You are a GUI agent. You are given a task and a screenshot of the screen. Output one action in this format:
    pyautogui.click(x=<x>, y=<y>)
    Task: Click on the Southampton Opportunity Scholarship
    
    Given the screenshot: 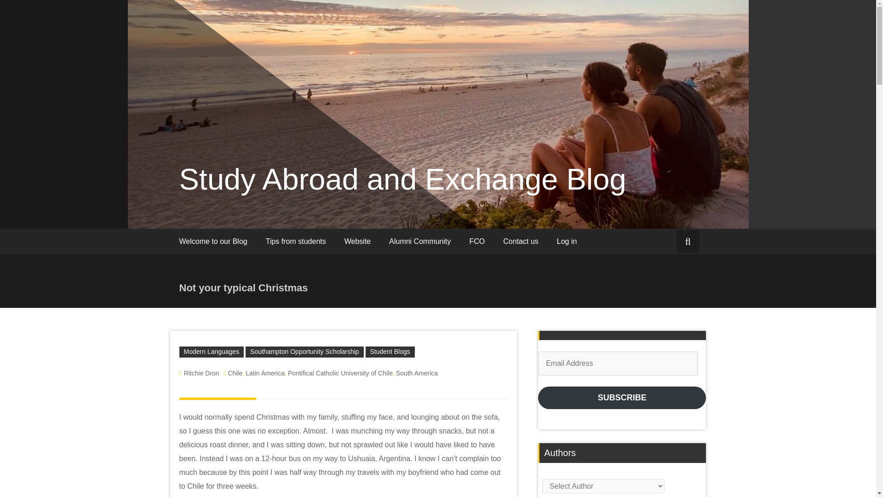 What is the action you would take?
    pyautogui.click(x=304, y=352)
    